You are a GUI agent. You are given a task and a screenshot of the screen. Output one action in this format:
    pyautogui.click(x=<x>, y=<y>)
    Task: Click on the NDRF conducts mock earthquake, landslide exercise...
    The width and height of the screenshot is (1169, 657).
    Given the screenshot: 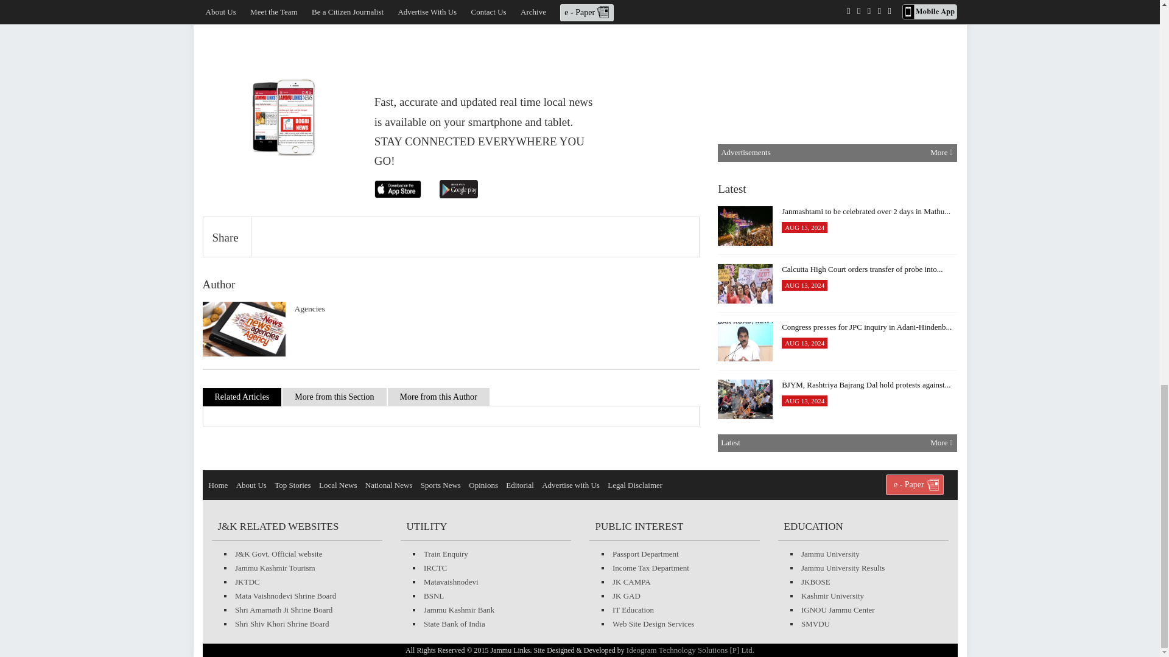 What is the action you would take?
    pyautogui.click(x=745, y=108)
    